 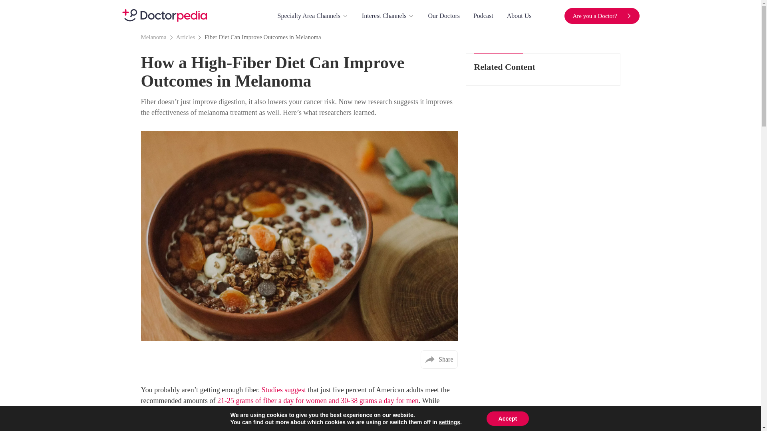 I want to click on Interest Channels, so click(x=388, y=16).